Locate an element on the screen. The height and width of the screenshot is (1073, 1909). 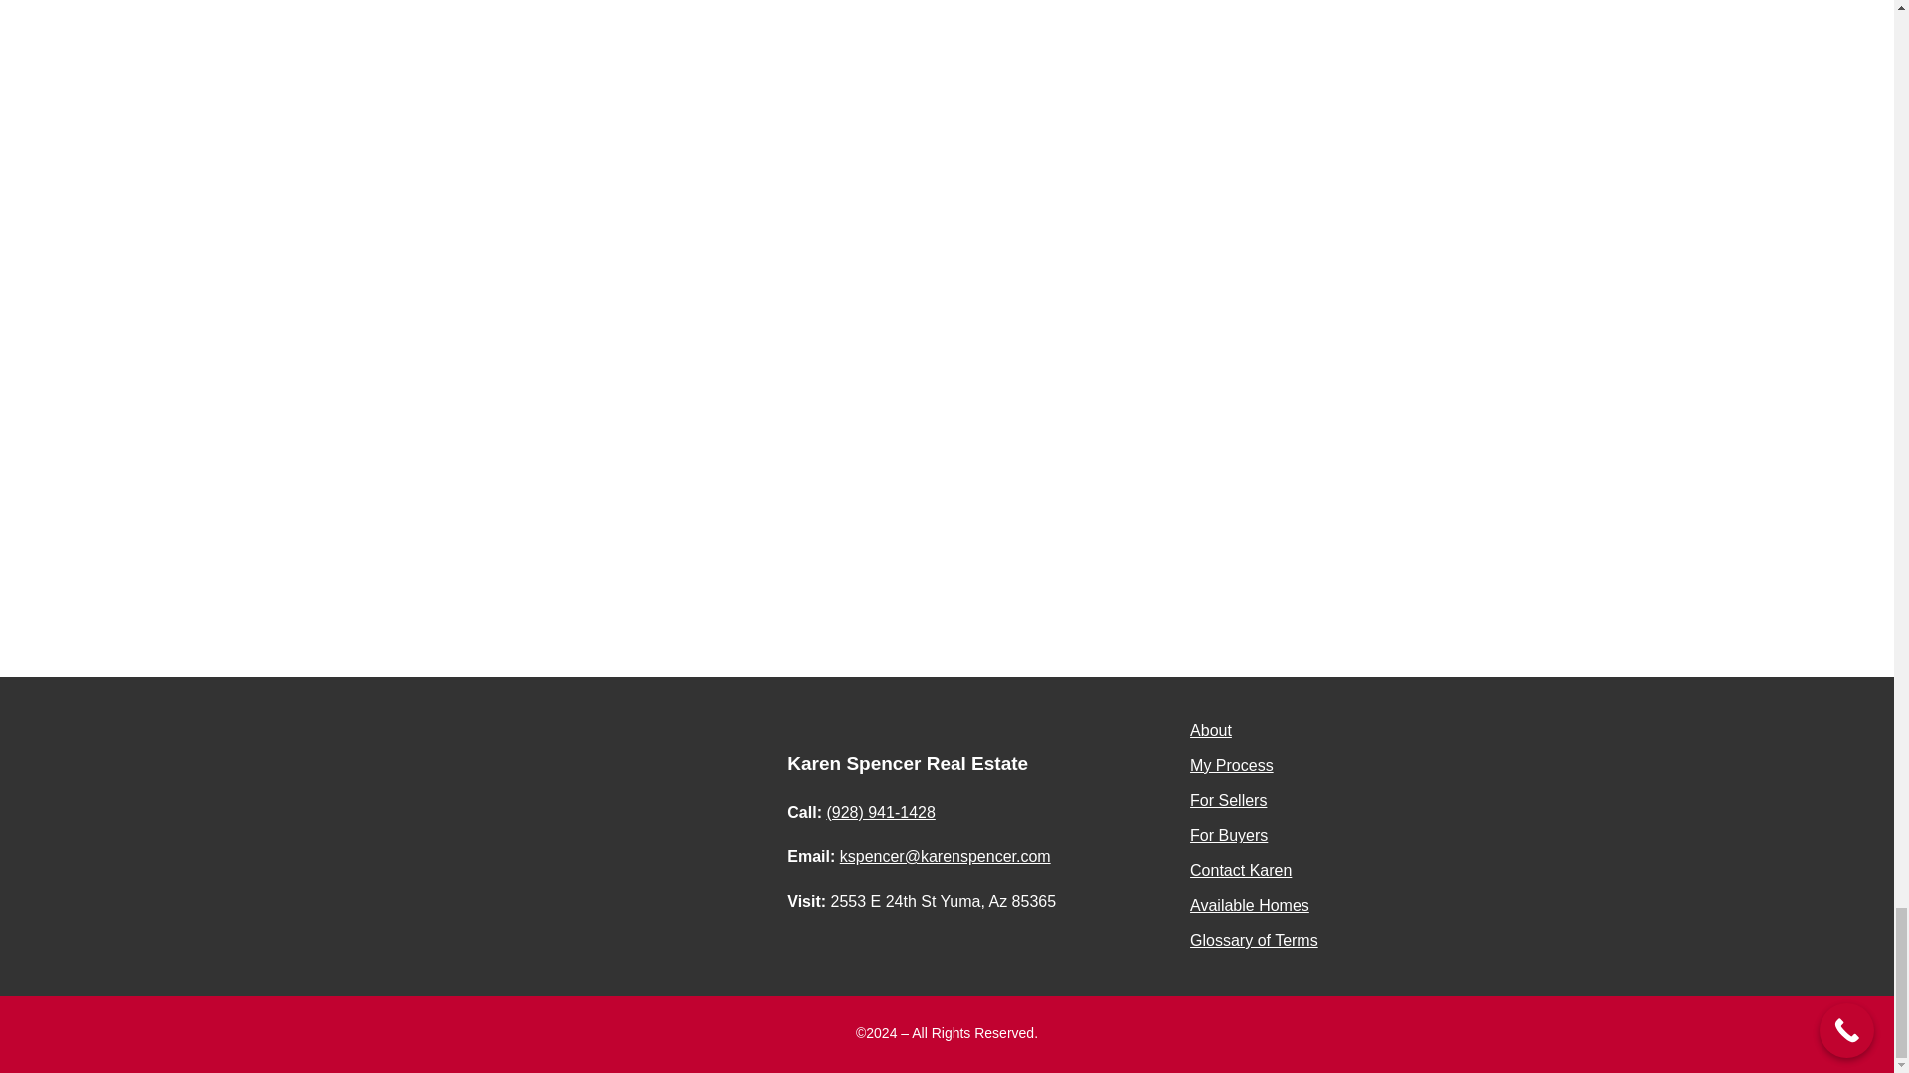
About is located at coordinates (1210, 730).